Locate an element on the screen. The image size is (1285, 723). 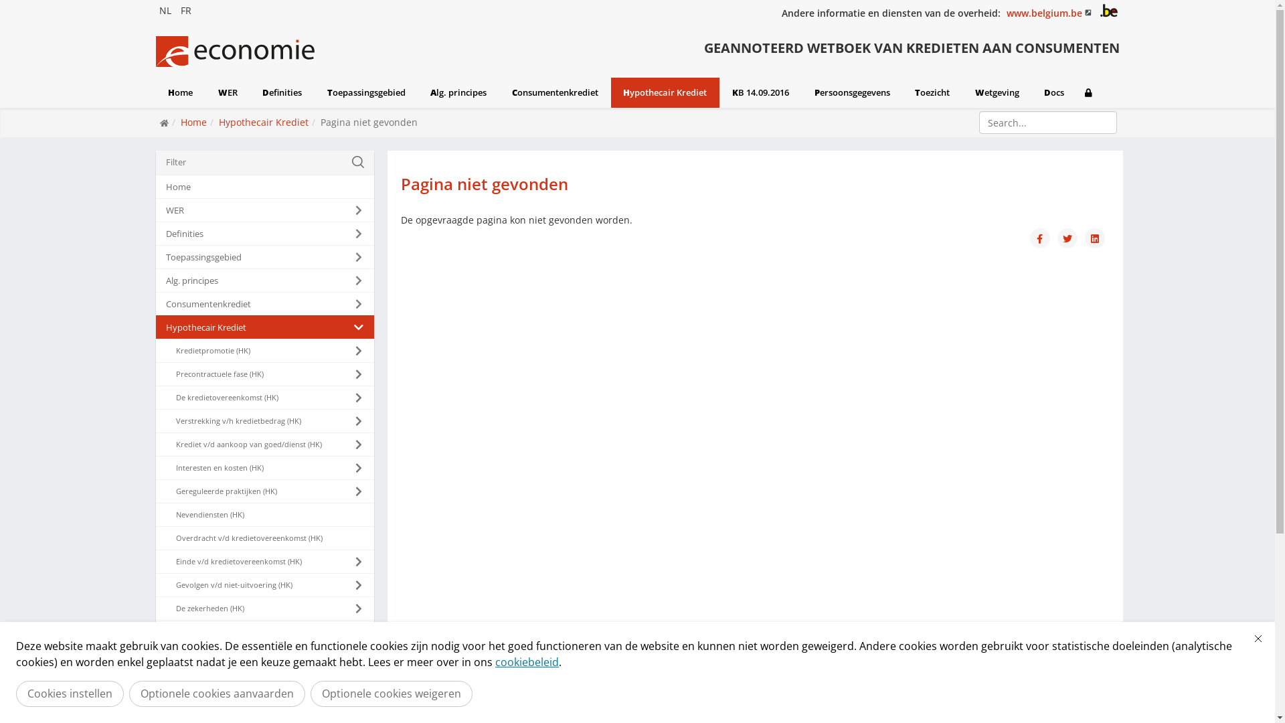
WER is located at coordinates (228, 92).